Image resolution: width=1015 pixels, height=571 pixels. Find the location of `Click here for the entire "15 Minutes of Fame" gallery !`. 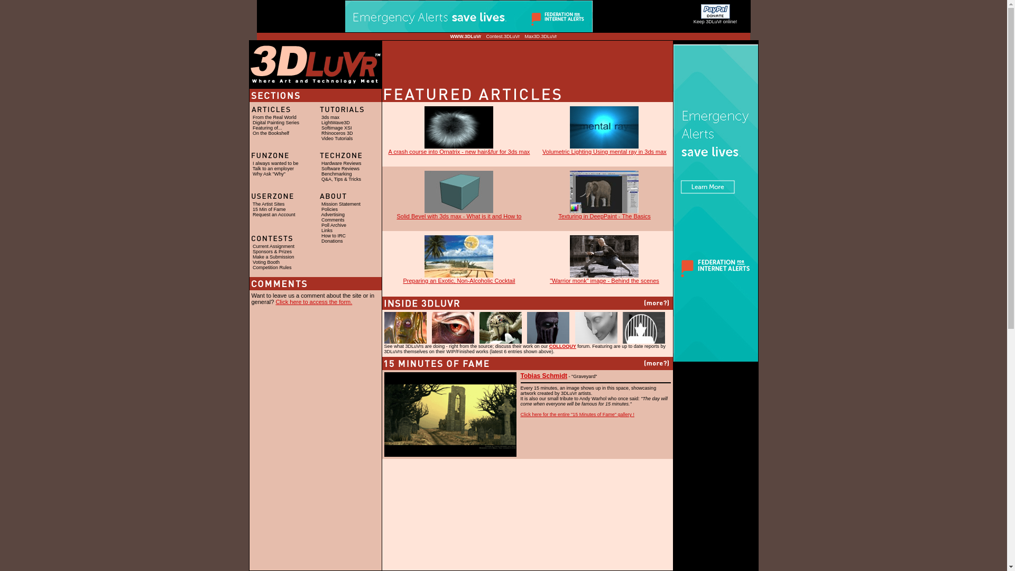

Click here for the entire "15 Minutes of Fame" gallery ! is located at coordinates (577, 415).